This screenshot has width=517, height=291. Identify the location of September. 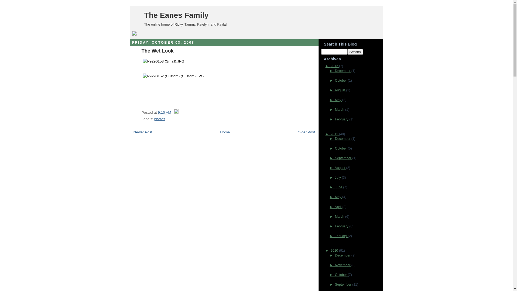
(344, 285).